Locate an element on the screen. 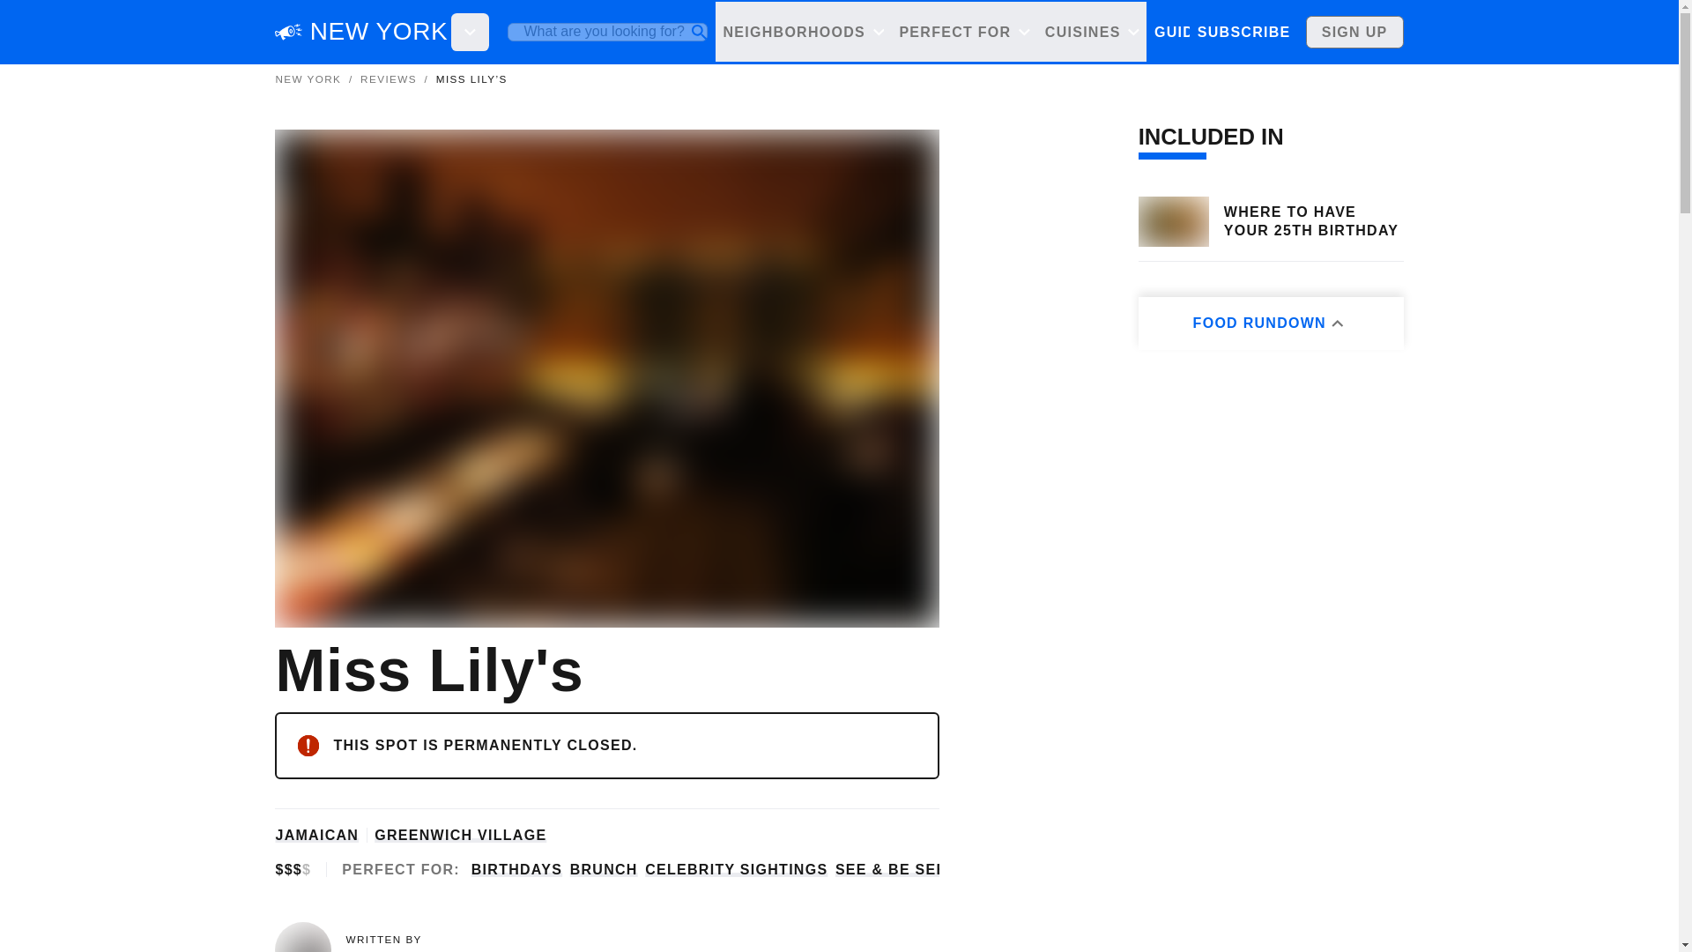 This screenshot has width=1692, height=952. REVIEWS is located at coordinates (388, 79).